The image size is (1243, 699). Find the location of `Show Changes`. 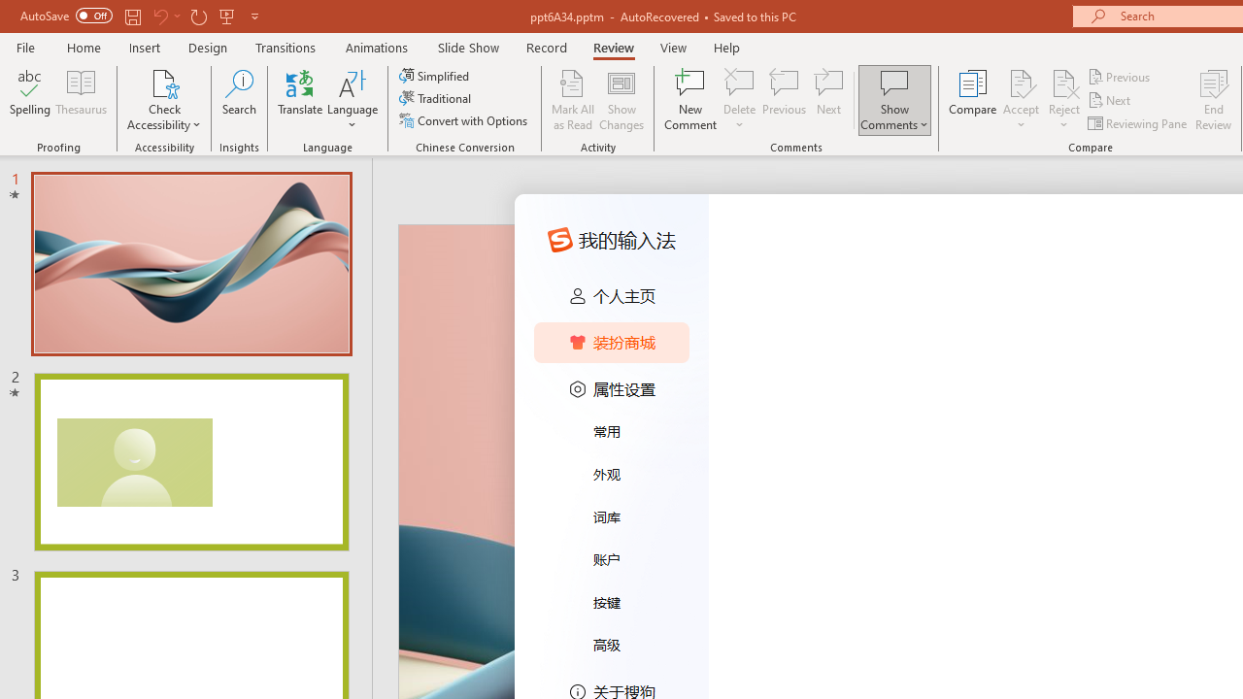

Show Changes is located at coordinates (621, 99).